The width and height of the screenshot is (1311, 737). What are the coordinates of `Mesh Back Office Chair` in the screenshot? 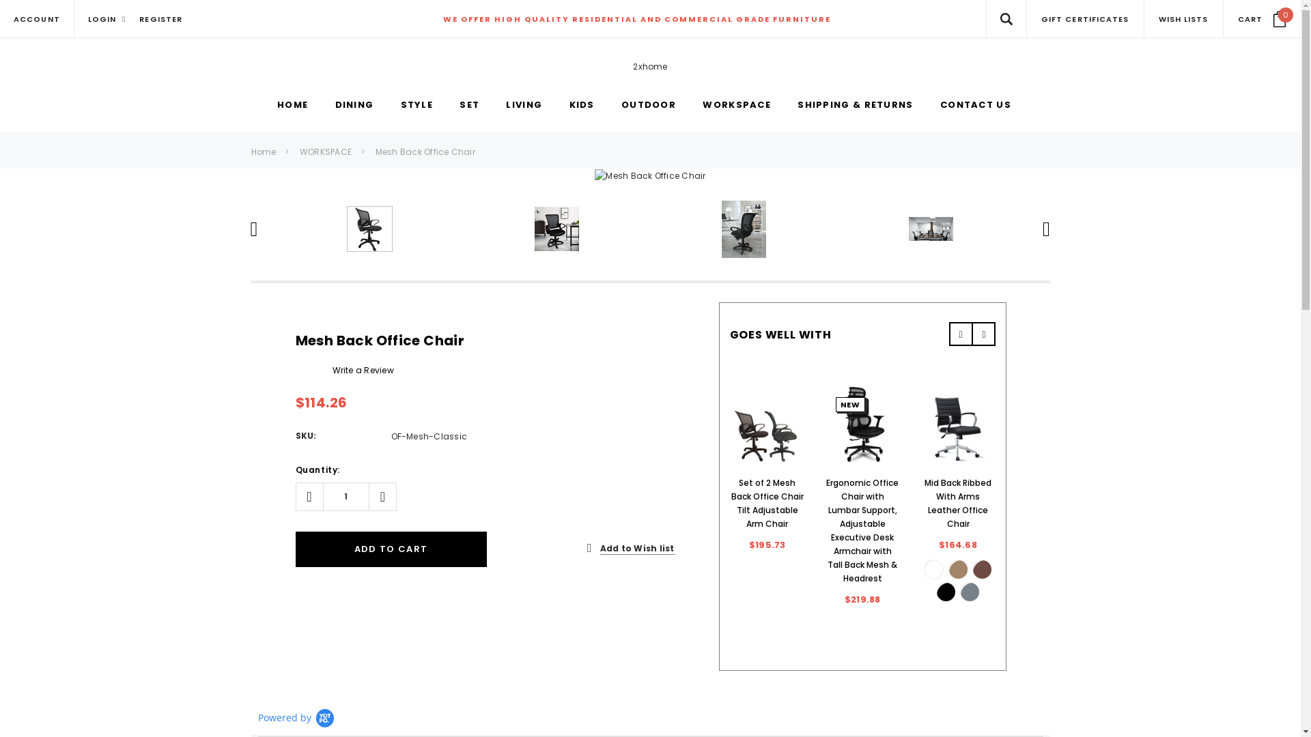 It's located at (369, 229).